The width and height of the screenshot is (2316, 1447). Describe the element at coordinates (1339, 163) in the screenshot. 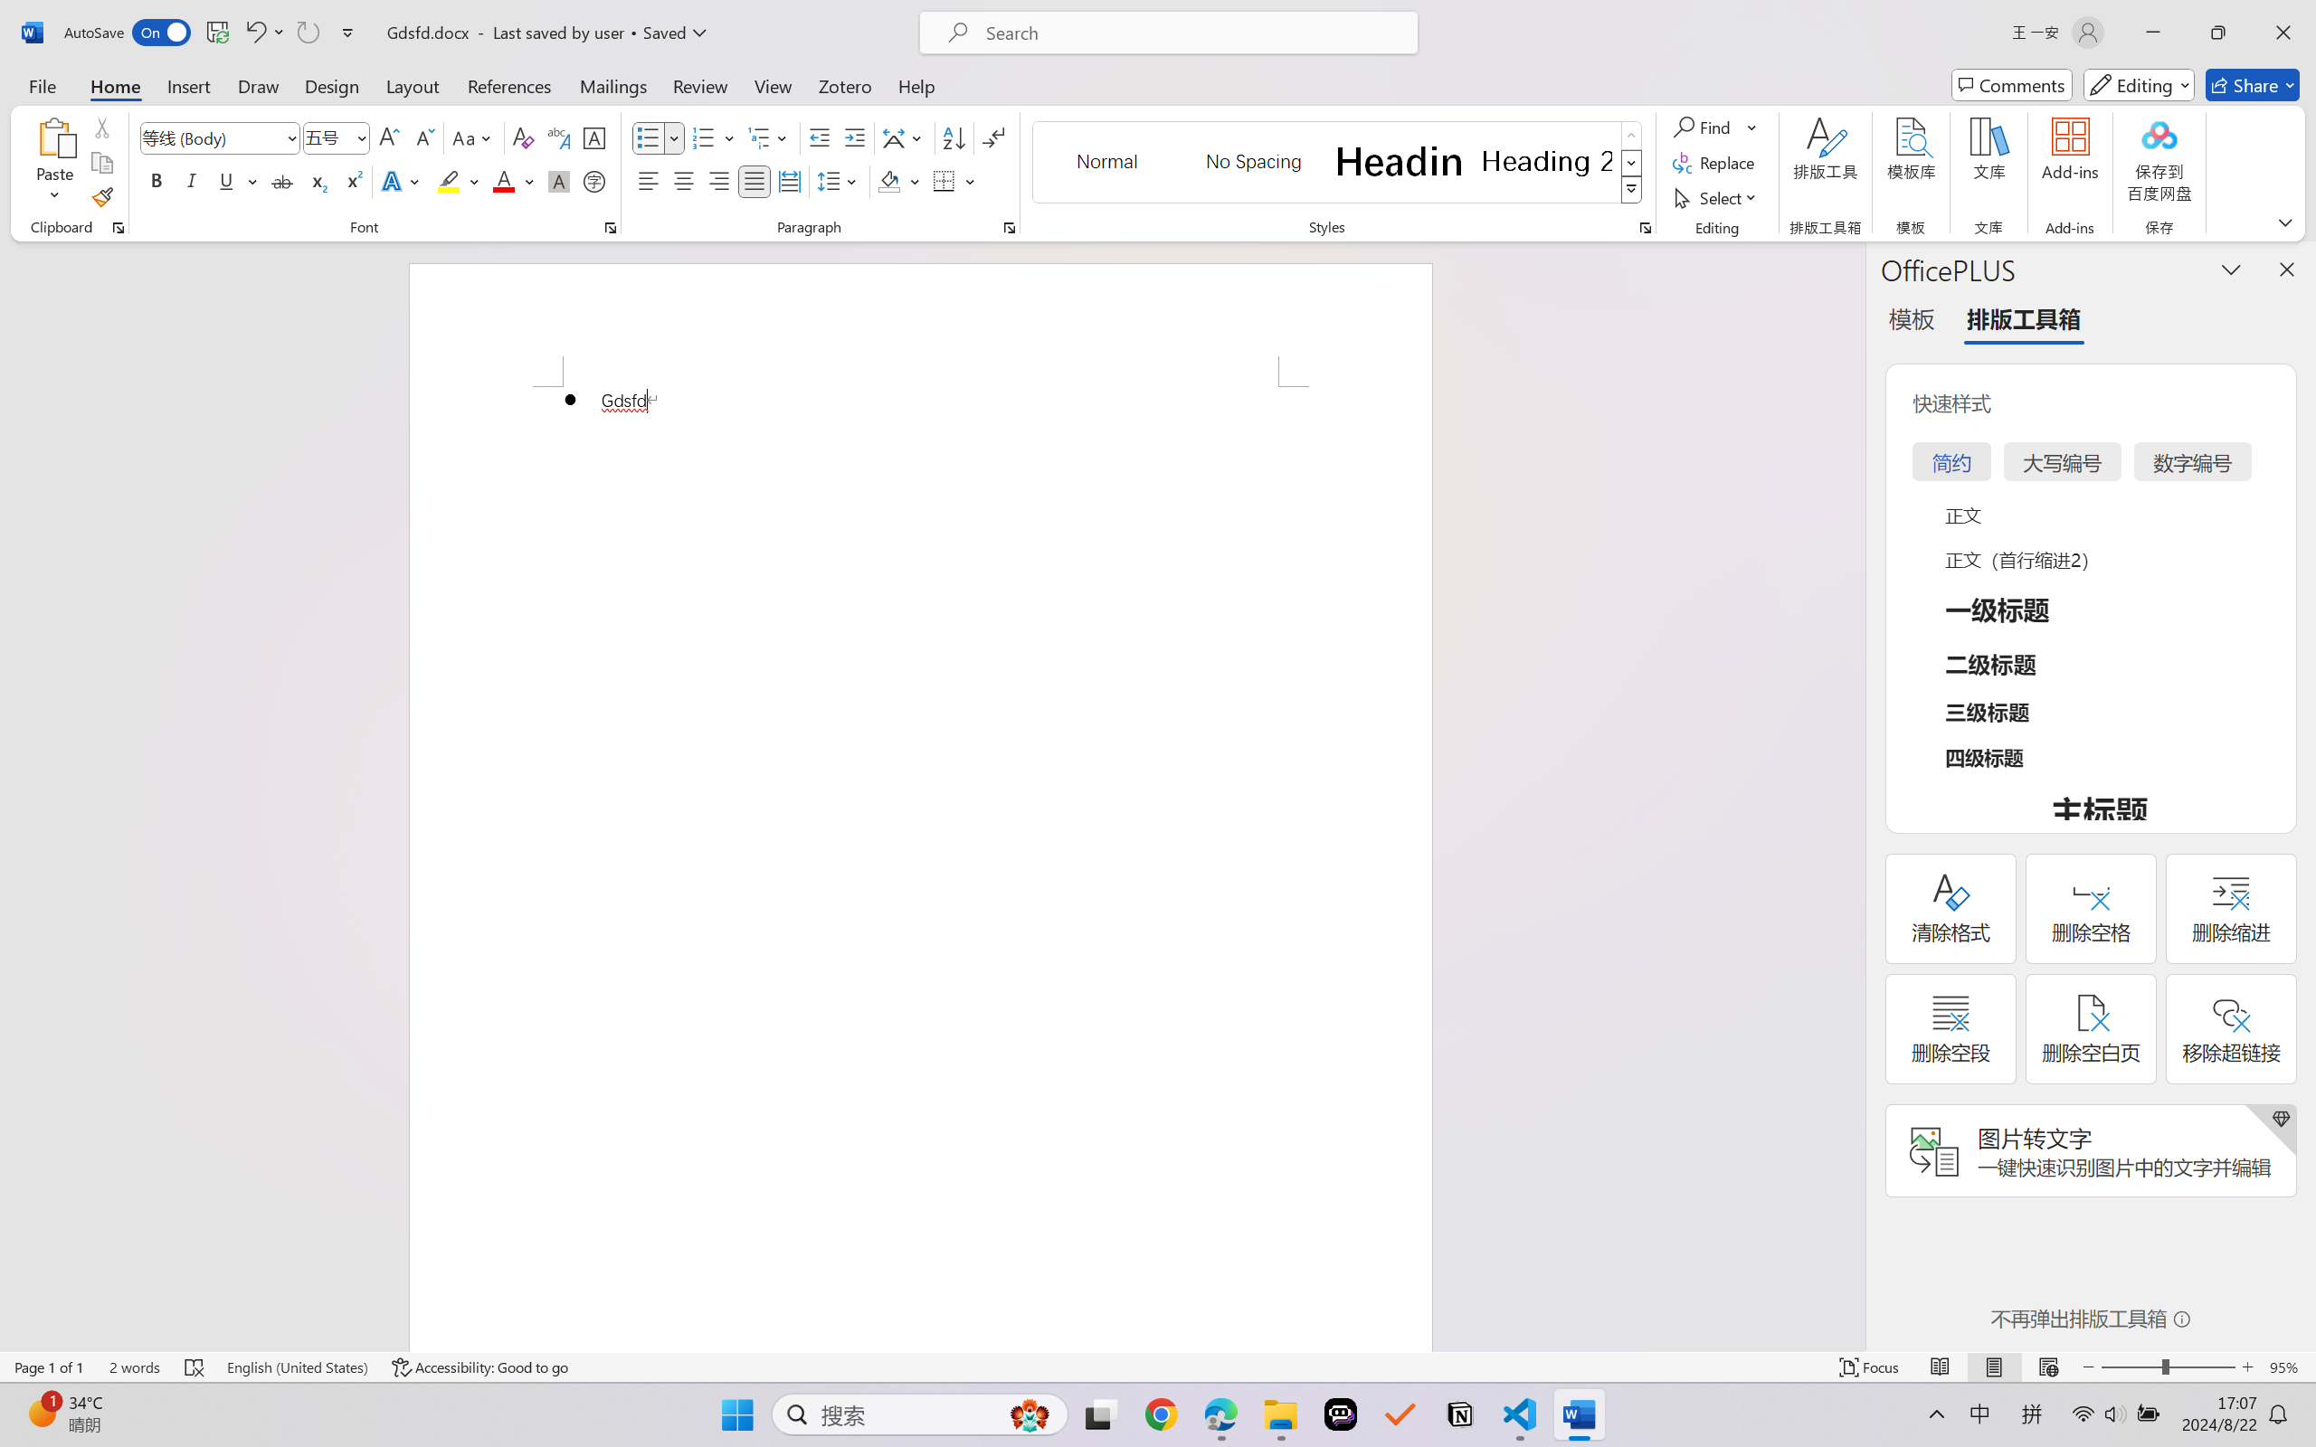

I see `AutomationID: QuickStylesGallery` at that location.